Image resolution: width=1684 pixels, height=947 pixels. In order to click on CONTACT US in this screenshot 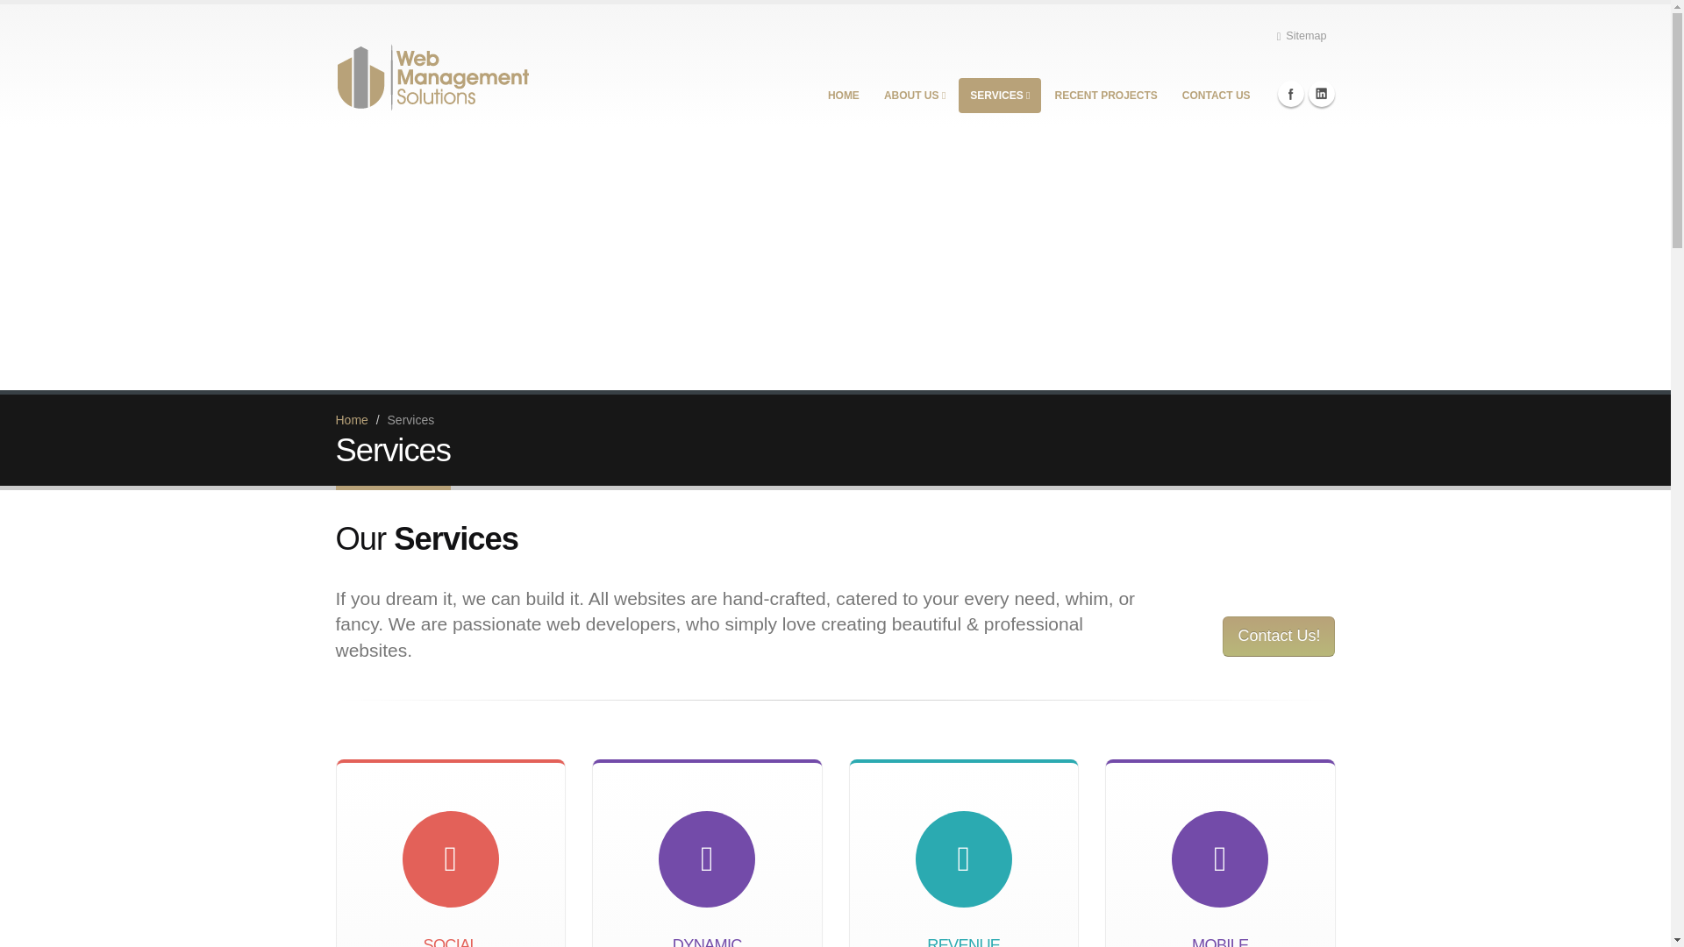, I will do `click(1216, 95)`.